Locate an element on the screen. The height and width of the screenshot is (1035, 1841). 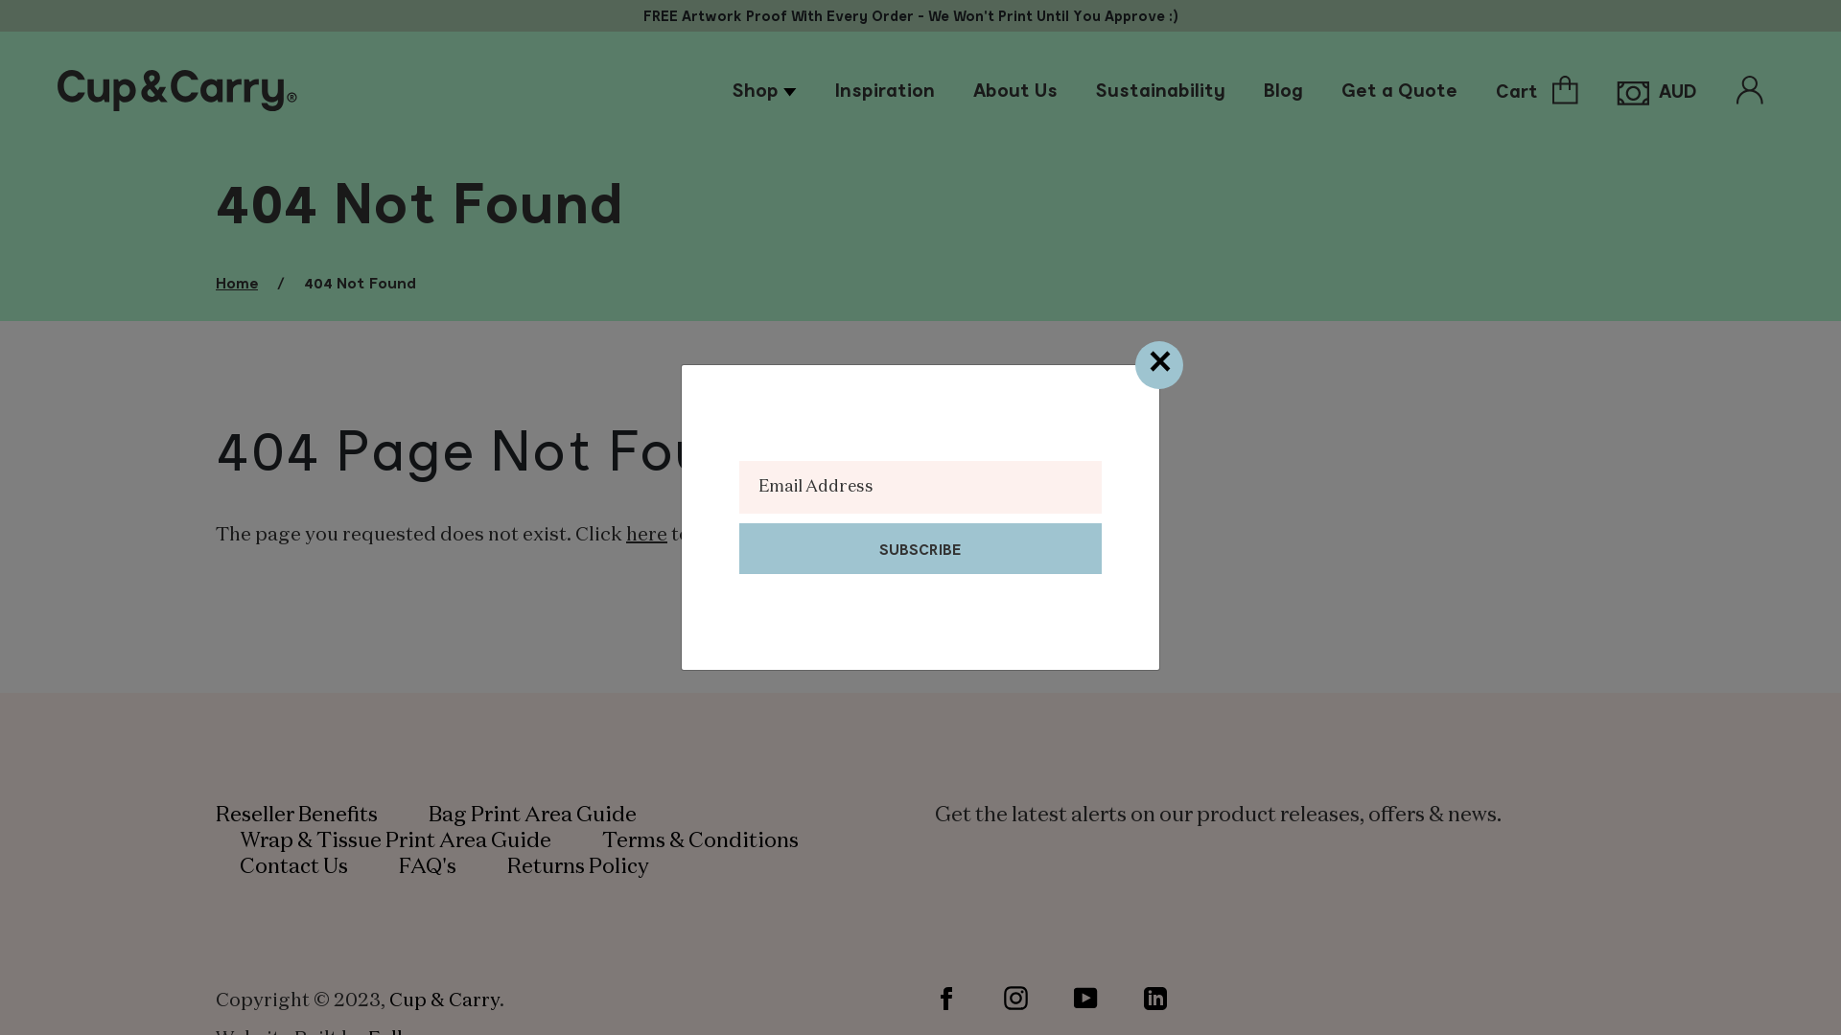
Bag Print Area Guide is located at coordinates (533, 816).